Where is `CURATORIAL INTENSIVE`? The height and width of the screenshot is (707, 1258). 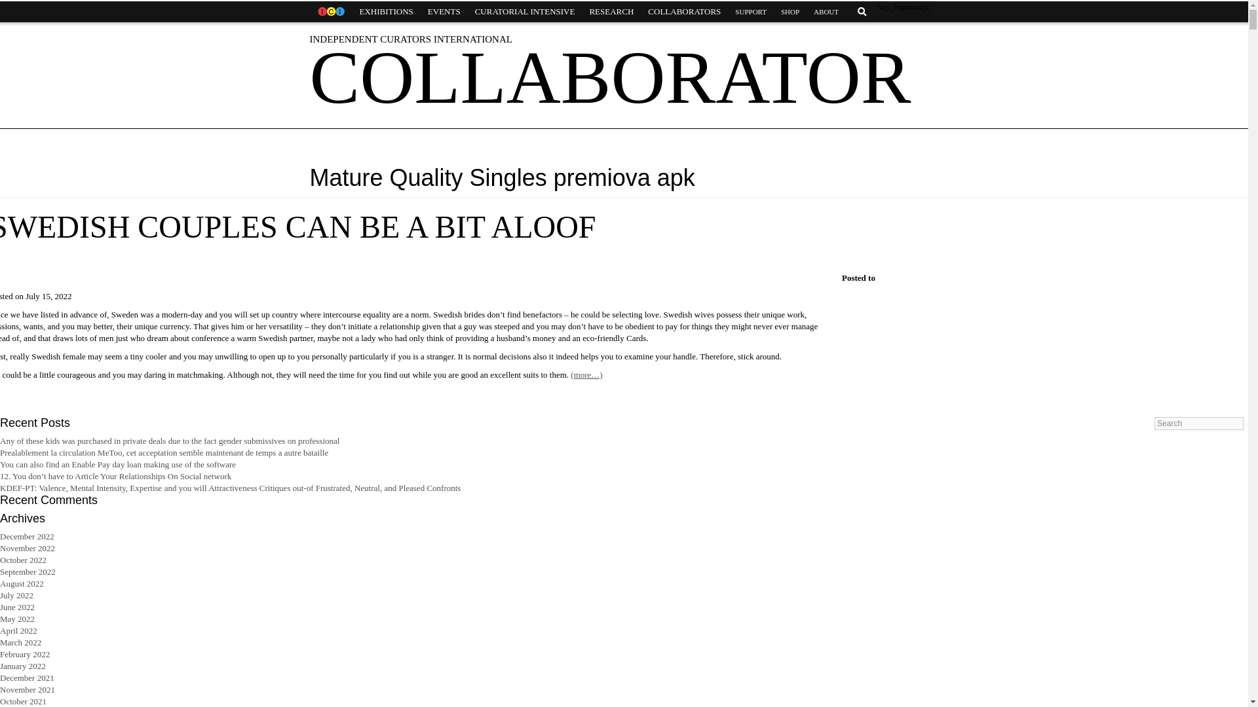 CURATORIAL INTENSIVE is located at coordinates (525, 12).